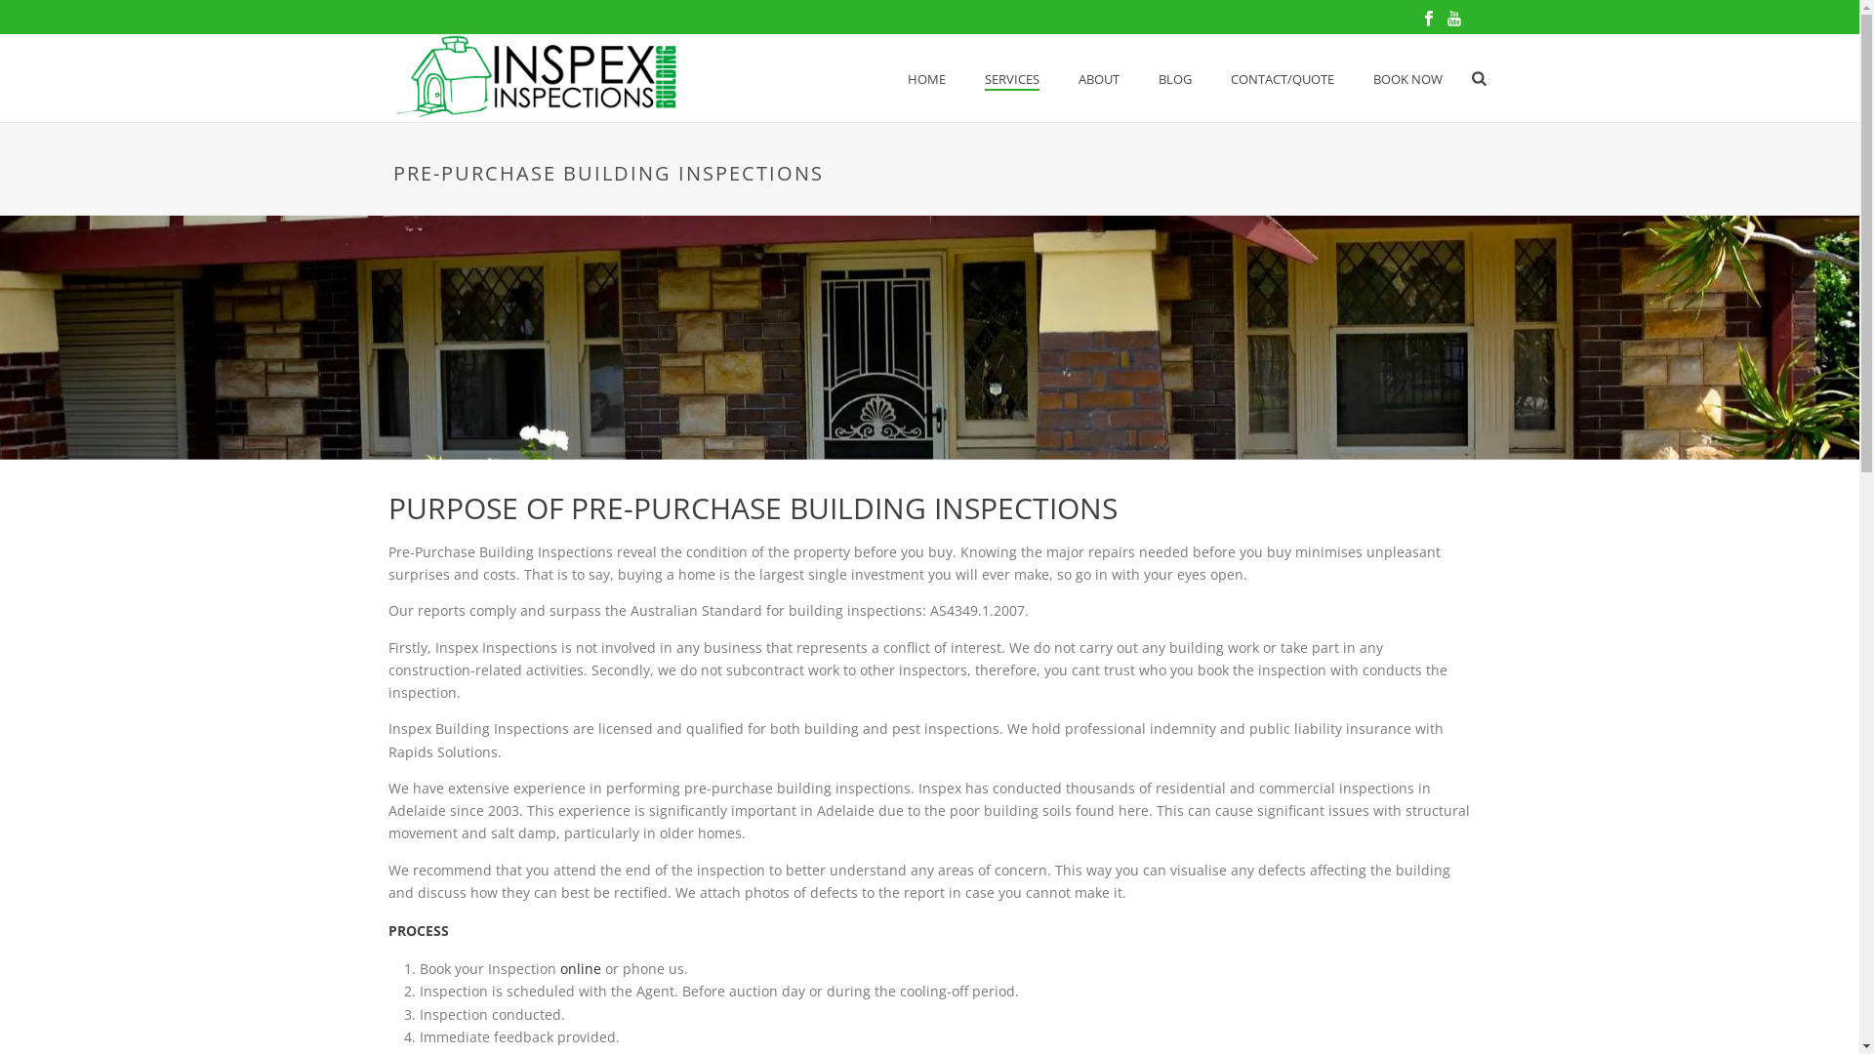 The image size is (1874, 1054). Describe the element at coordinates (1012, 79) in the screenshot. I see `SERVICES` at that location.